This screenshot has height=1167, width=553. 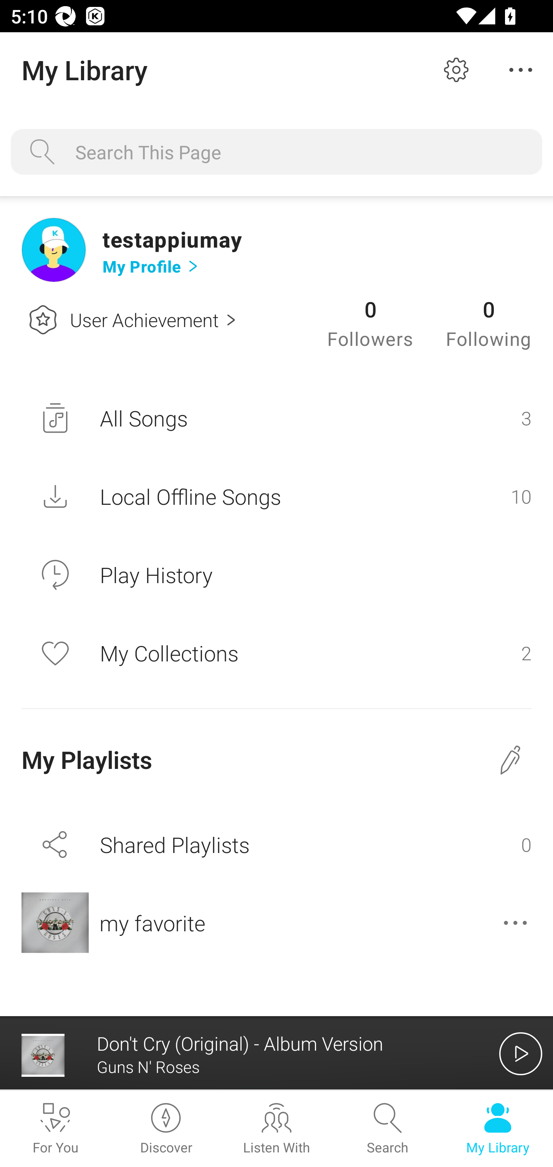 What do you see at coordinates (387, 1129) in the screenshot?
I see `Search` at bounding box center [387, 1129].